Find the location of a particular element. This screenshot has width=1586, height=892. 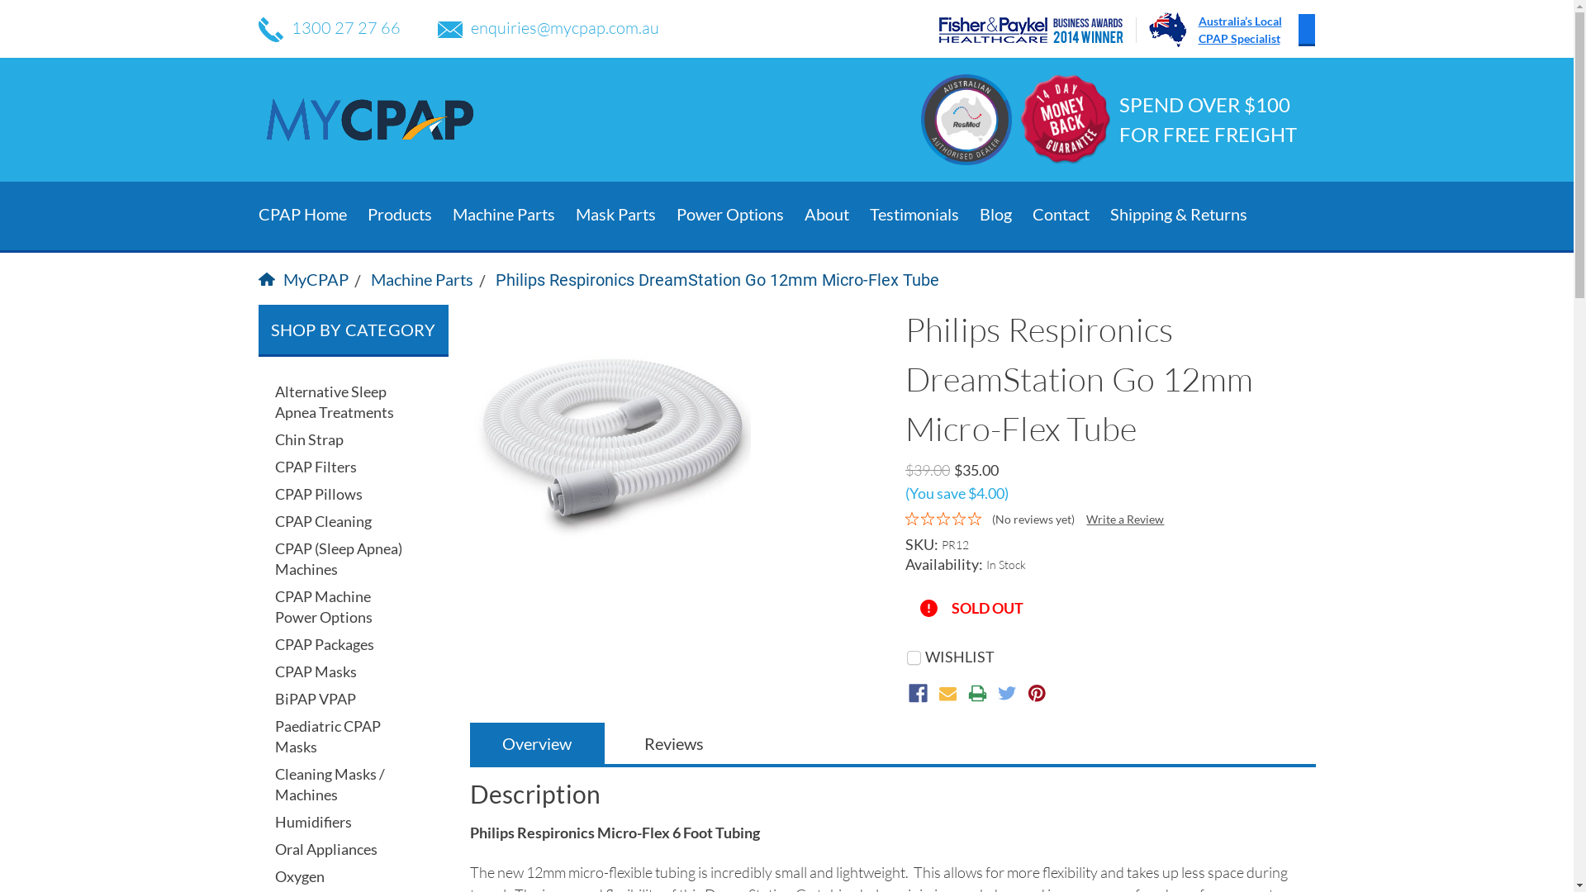

Products is located at coordinates (410, 216).